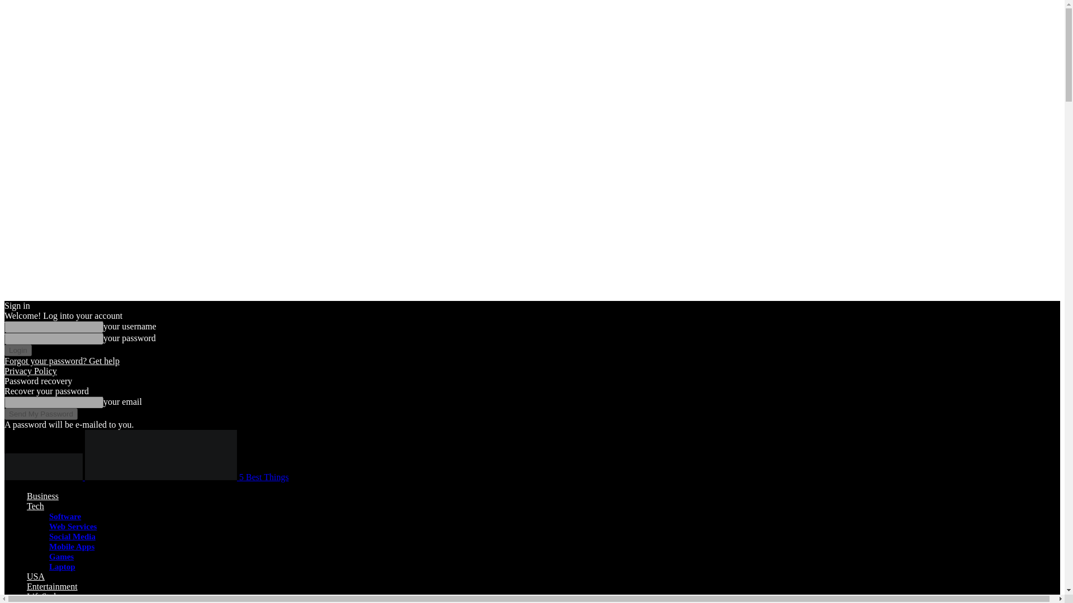 The width and height of the screenshot is (1073, 603). I want to click on Software, so click(65, 516).